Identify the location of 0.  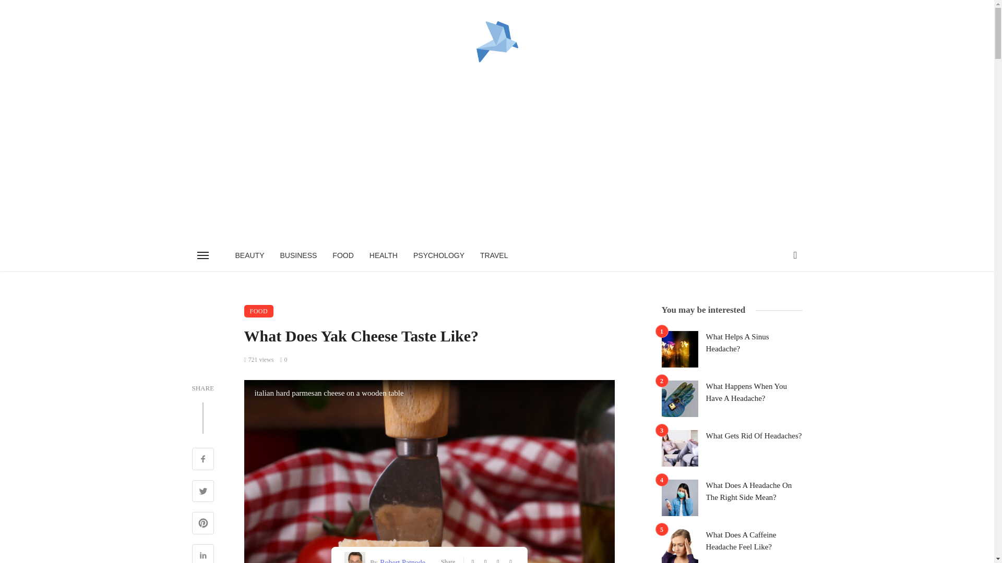
(283, 359).